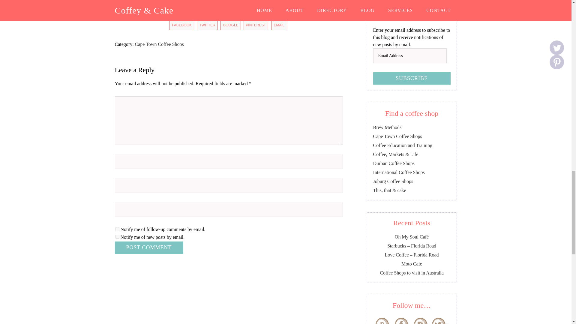  I want to click on Subscribe, so click(412, 78).